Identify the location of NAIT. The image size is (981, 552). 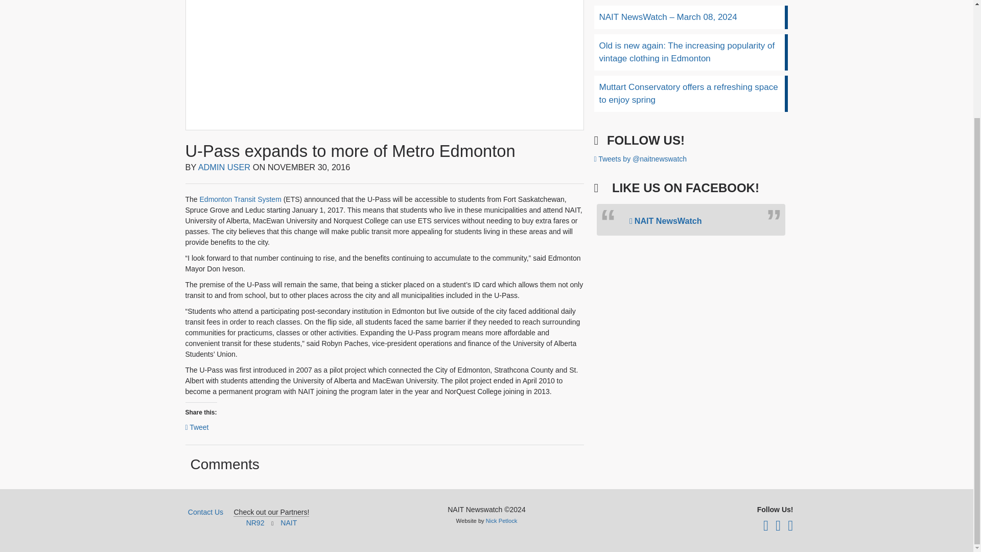
(289, 523).